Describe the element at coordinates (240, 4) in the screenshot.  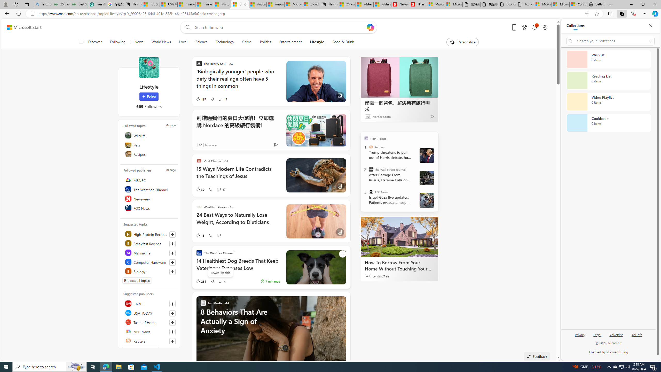
I see `Lifestyle - MSN` at that location.